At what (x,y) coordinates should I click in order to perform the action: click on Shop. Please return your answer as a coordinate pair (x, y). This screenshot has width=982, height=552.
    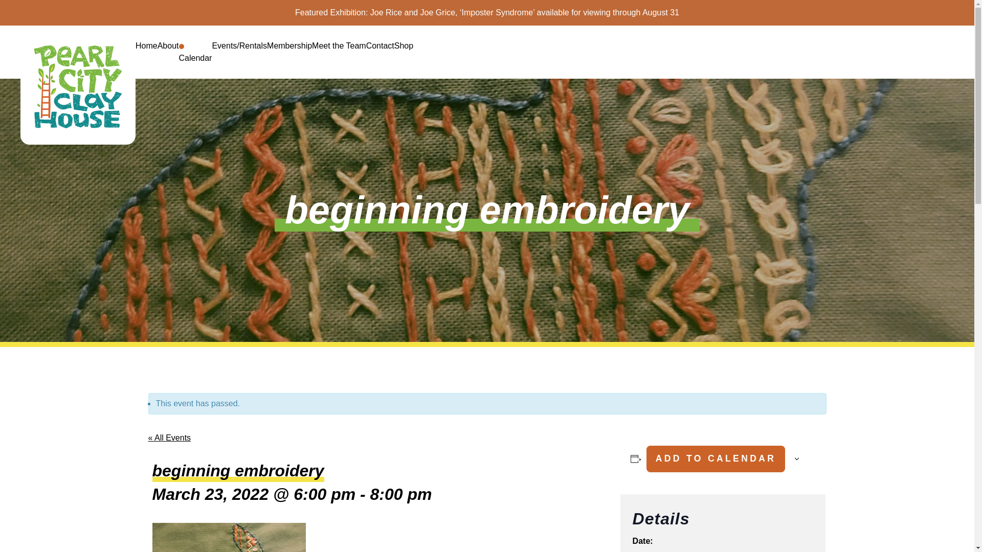
    Looking at the image, I should click on (404, 45).